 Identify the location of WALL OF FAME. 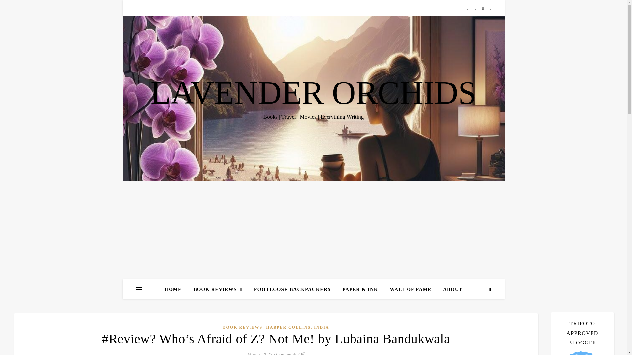
(410, 289).